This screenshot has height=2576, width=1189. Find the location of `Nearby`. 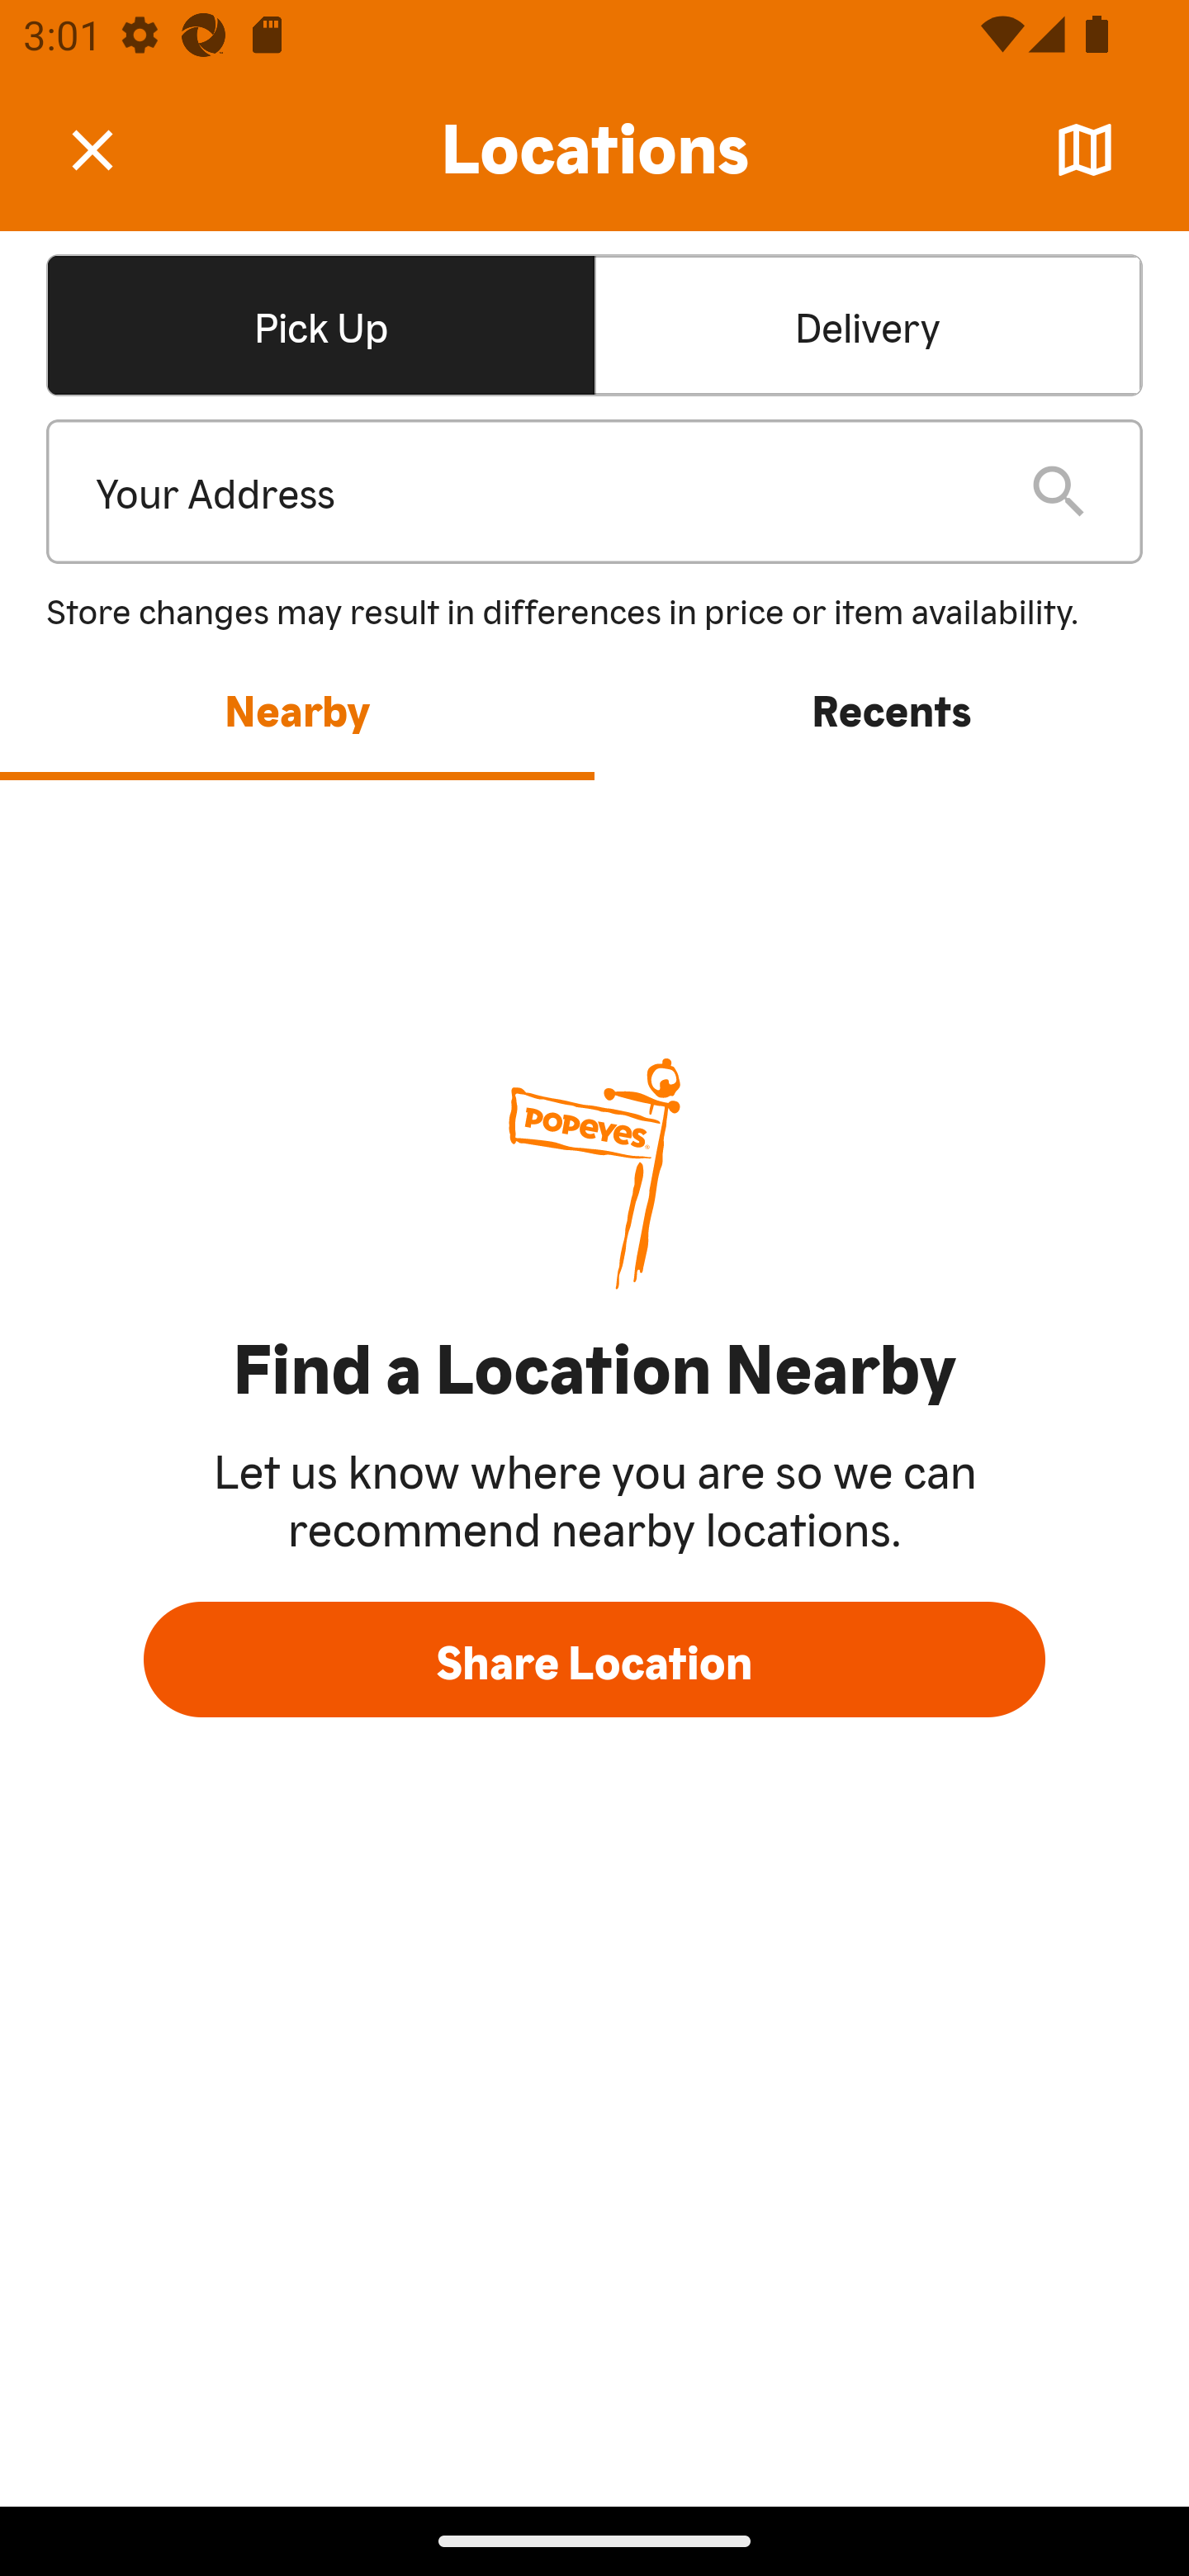

Nearby is located at coordinates (297, 708).